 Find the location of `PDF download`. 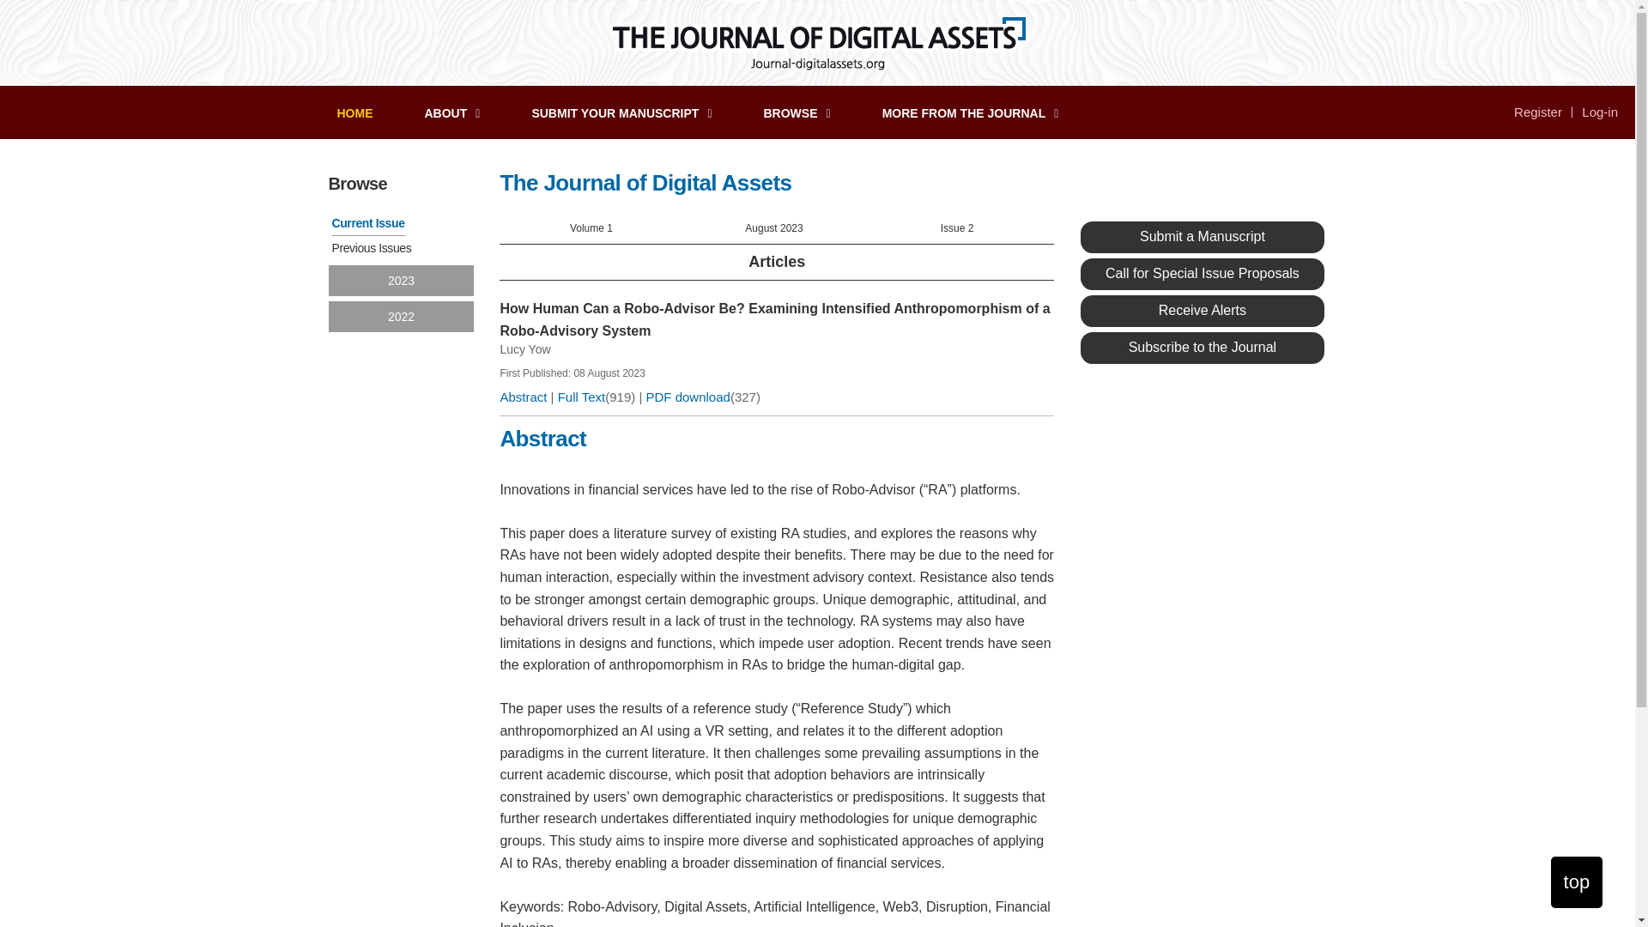

PDF download is located at coordinates (688, 397).